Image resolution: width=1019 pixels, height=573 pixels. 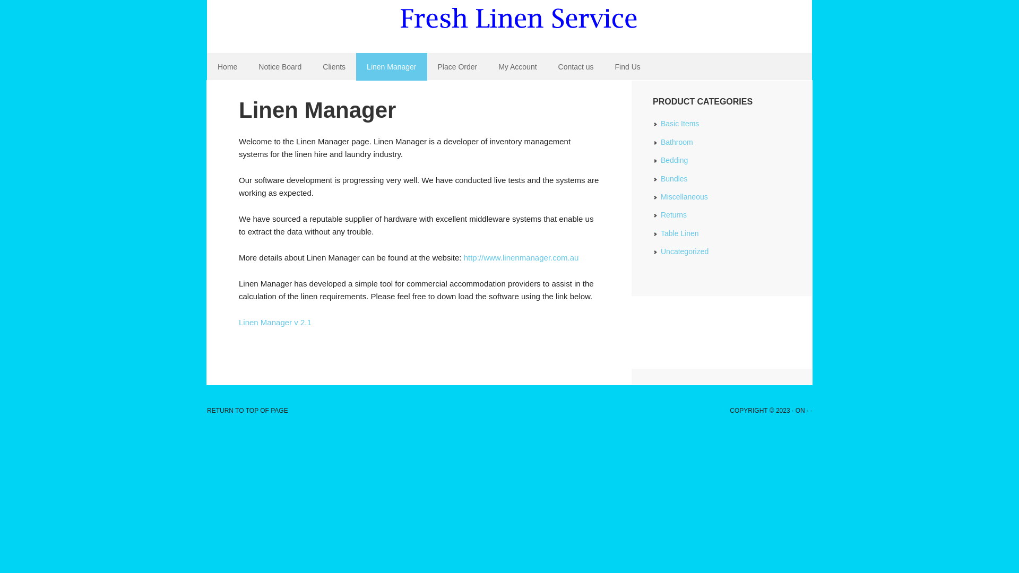 I want to click on Linen Manager, so click(x=392, y=67).